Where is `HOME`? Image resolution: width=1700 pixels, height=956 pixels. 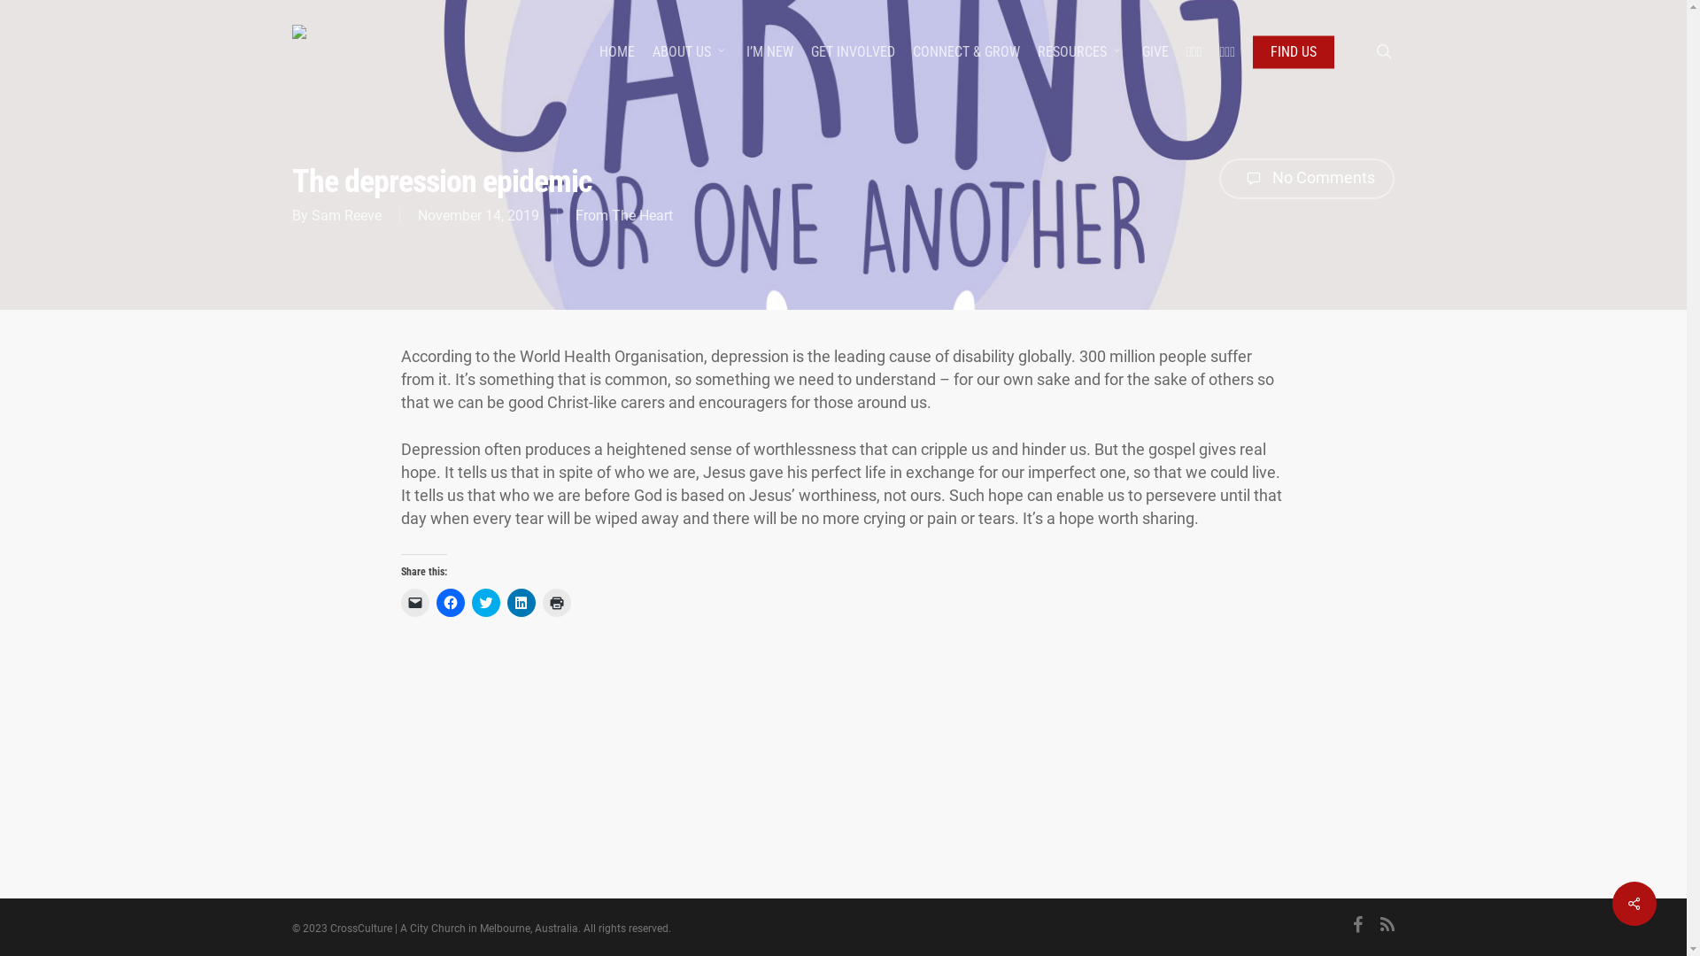 HOME is located at coordinates (617, 51).